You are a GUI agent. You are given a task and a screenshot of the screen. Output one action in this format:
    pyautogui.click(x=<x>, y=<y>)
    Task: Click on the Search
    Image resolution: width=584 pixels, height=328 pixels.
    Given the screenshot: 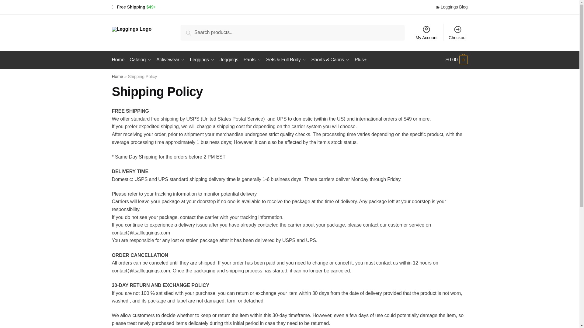 What is the action you would take?
    pyautogui.click(x=196, y=32)
    